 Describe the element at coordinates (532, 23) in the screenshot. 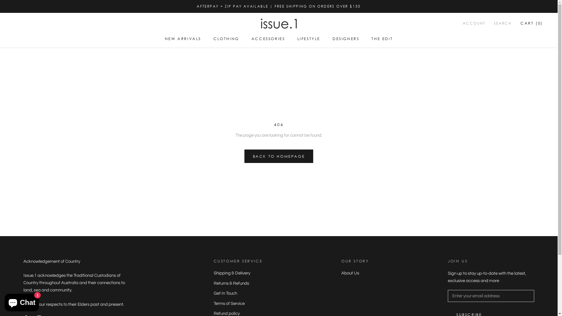

I see `CART (0)` at that location.